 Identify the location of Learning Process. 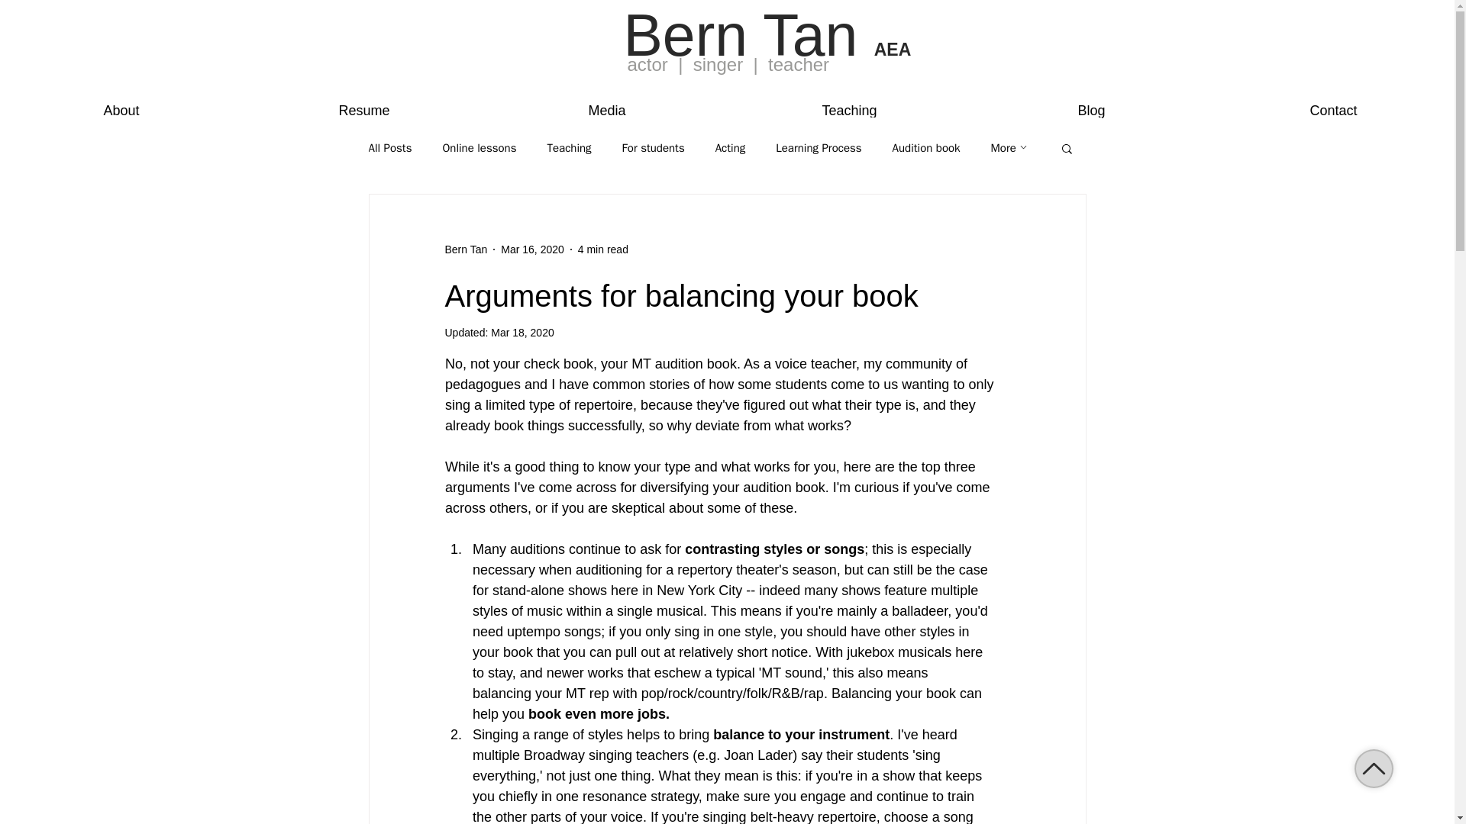
(819, 147).